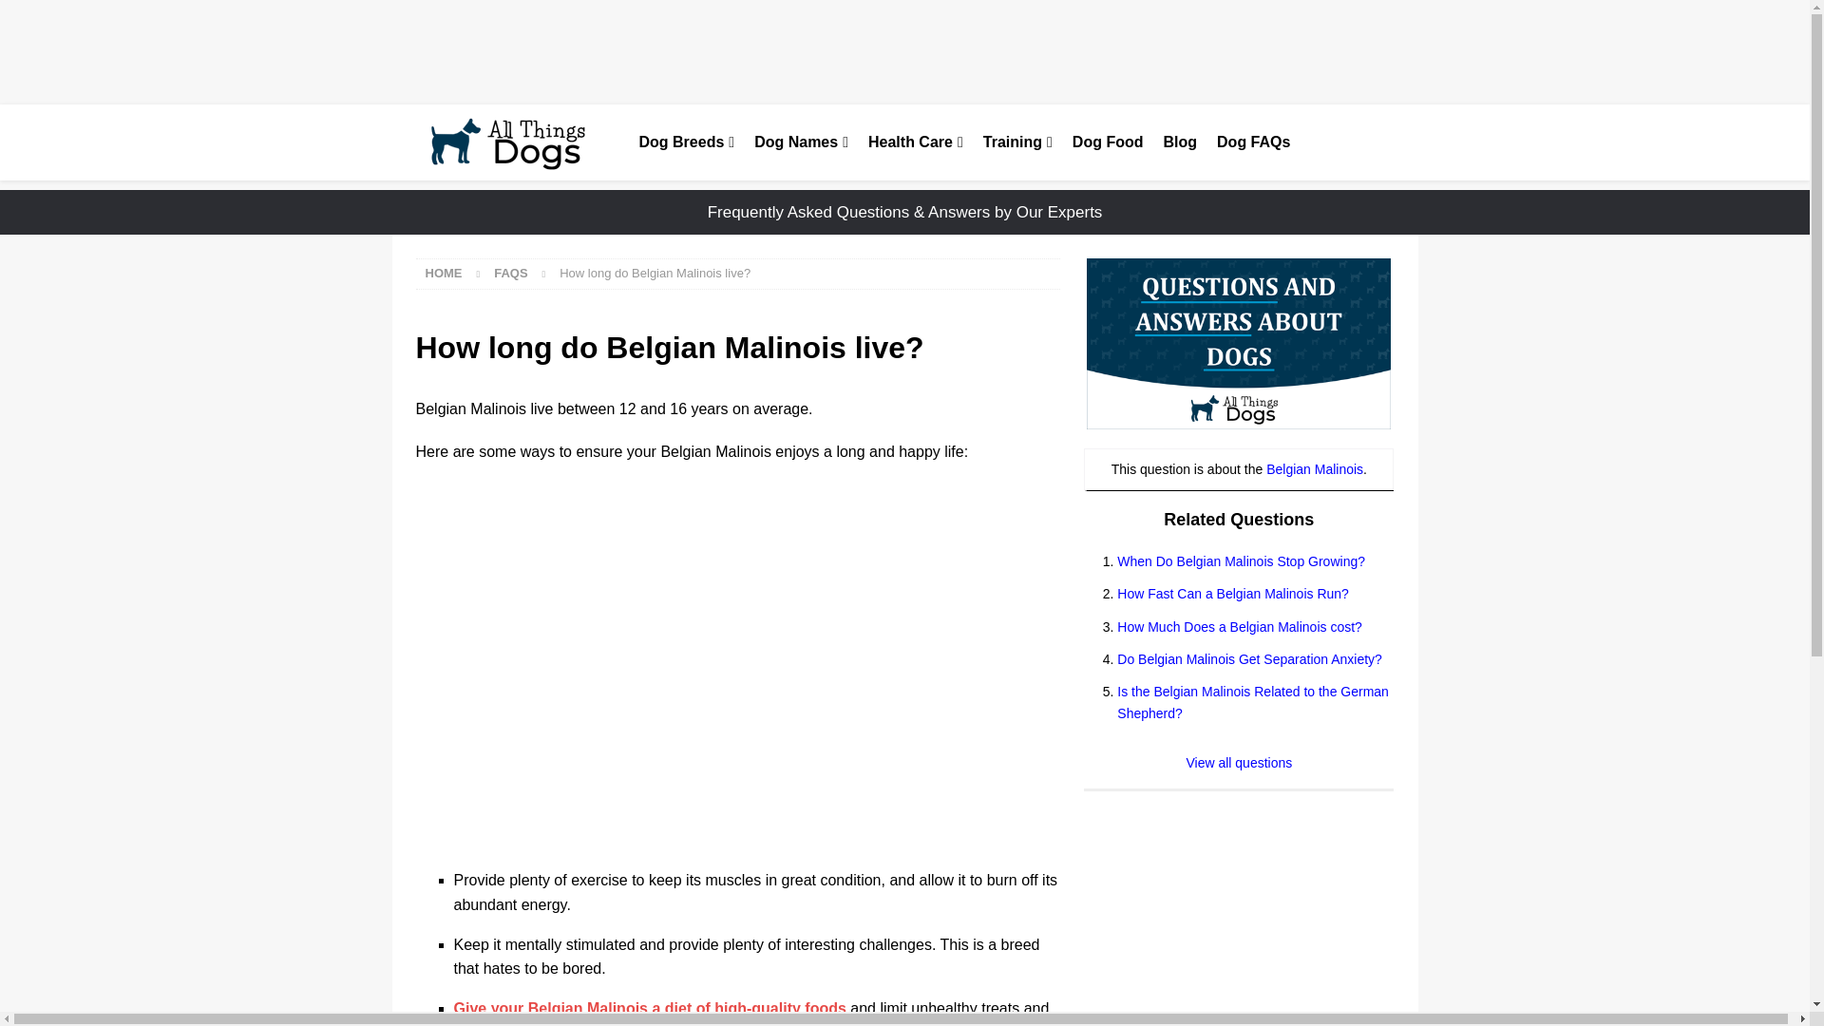 Image resolution: width=1824 pixels, height=1026 pixels. Describe the element at coordinates (1016, 142) in the screenshot. I see `Training` at that location.